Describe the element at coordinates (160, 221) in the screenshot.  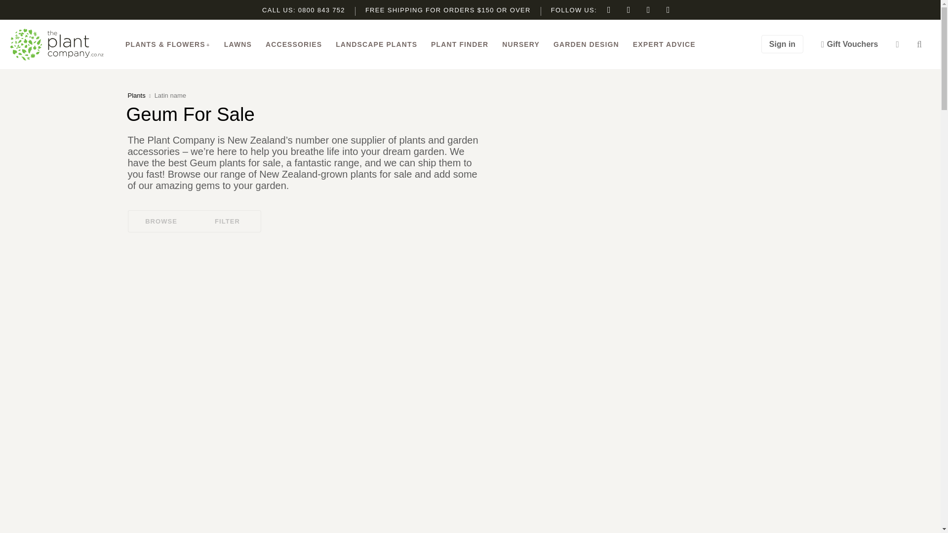
I see `BROWSE` at that location.